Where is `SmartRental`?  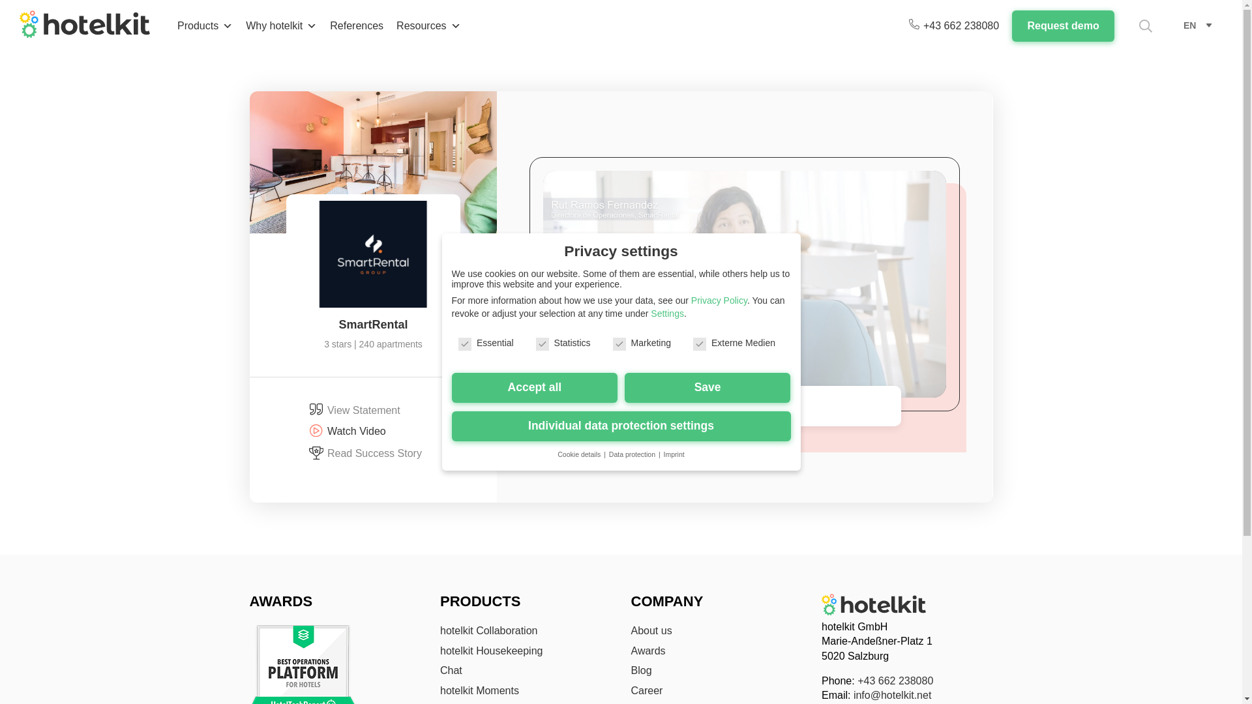
SmartRental is located at coordinates (373, 325).